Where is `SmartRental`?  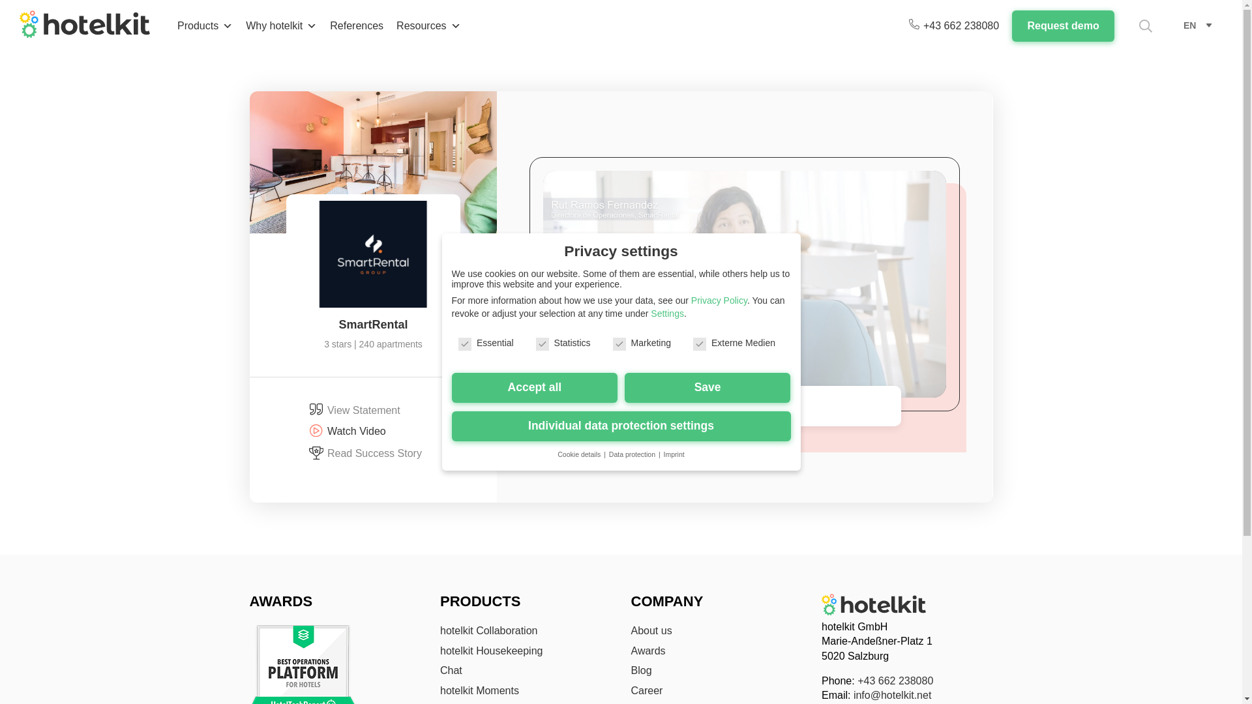
SmartRental is located at coordinates (373, 325).